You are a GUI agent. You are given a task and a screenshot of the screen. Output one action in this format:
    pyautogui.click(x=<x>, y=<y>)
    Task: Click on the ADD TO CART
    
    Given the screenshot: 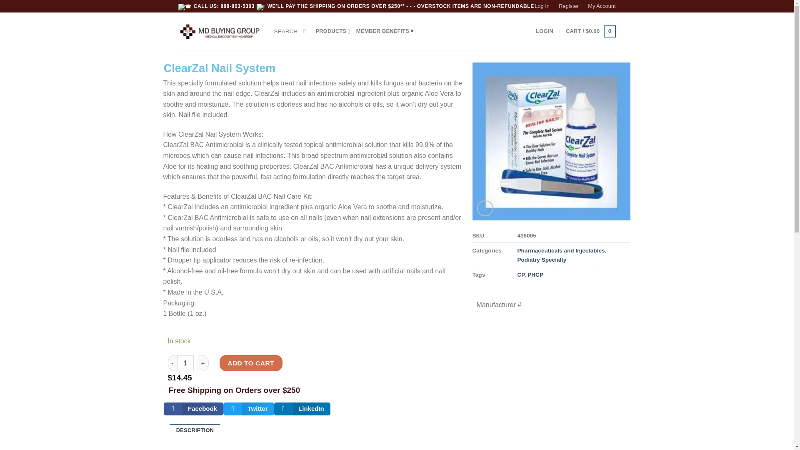 What is the action you would take?
    pyautogui.click(x=251, y=363)
    